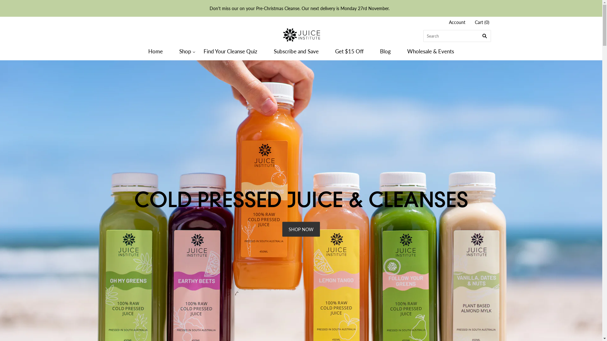 Image resolution: width=607 pixels, height=341 pixels. Describe the element at coordinates (431, 51) in the screenshot. I see `Wholesale & Events` at that location.